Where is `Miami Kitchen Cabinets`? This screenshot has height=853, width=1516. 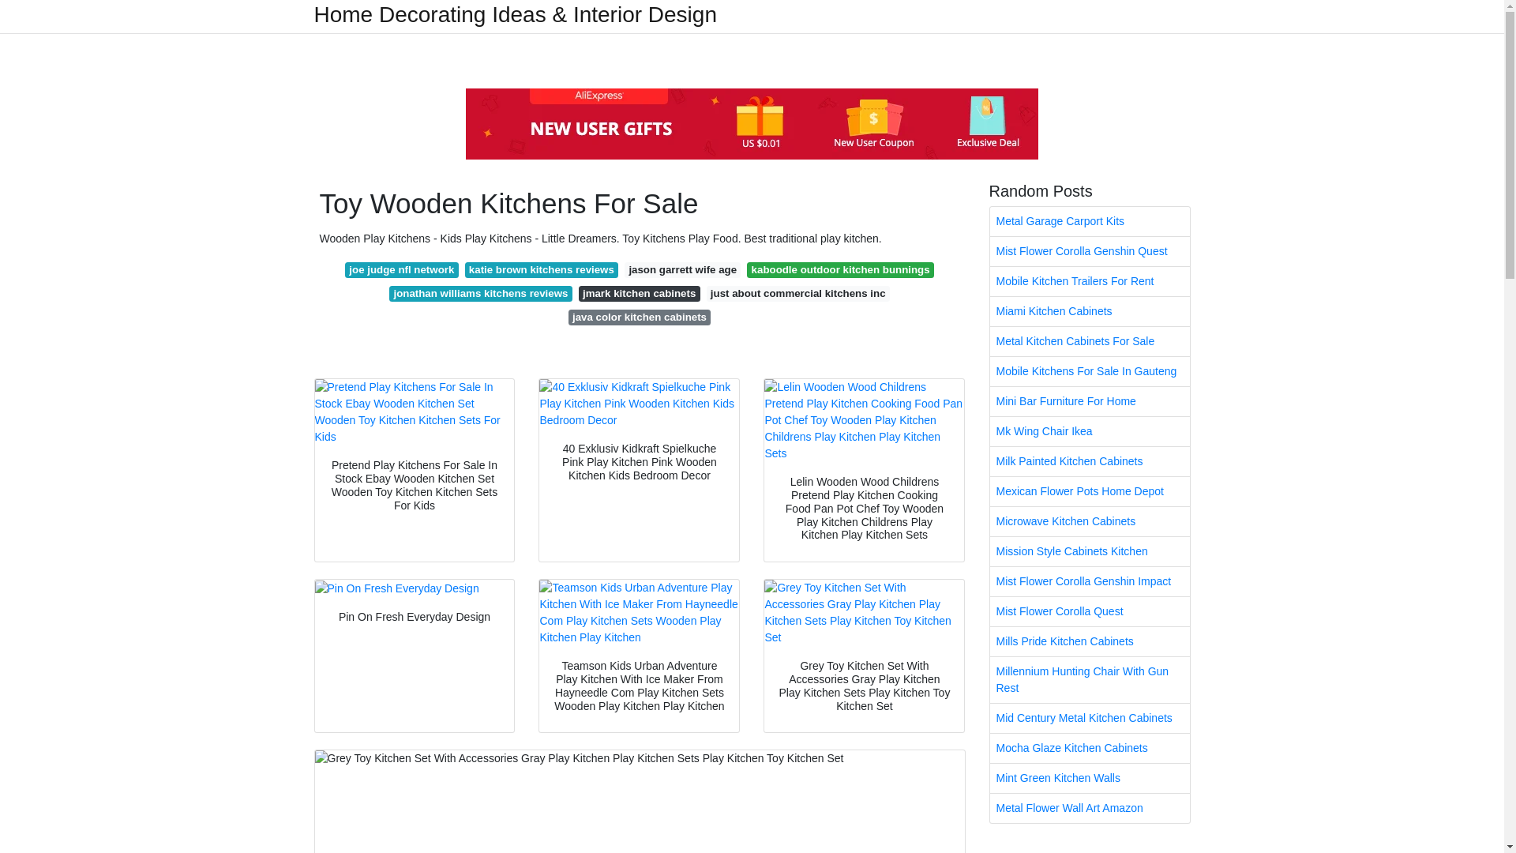 Miami Kitchen Cabinets is located at coordinates (1090, 311).